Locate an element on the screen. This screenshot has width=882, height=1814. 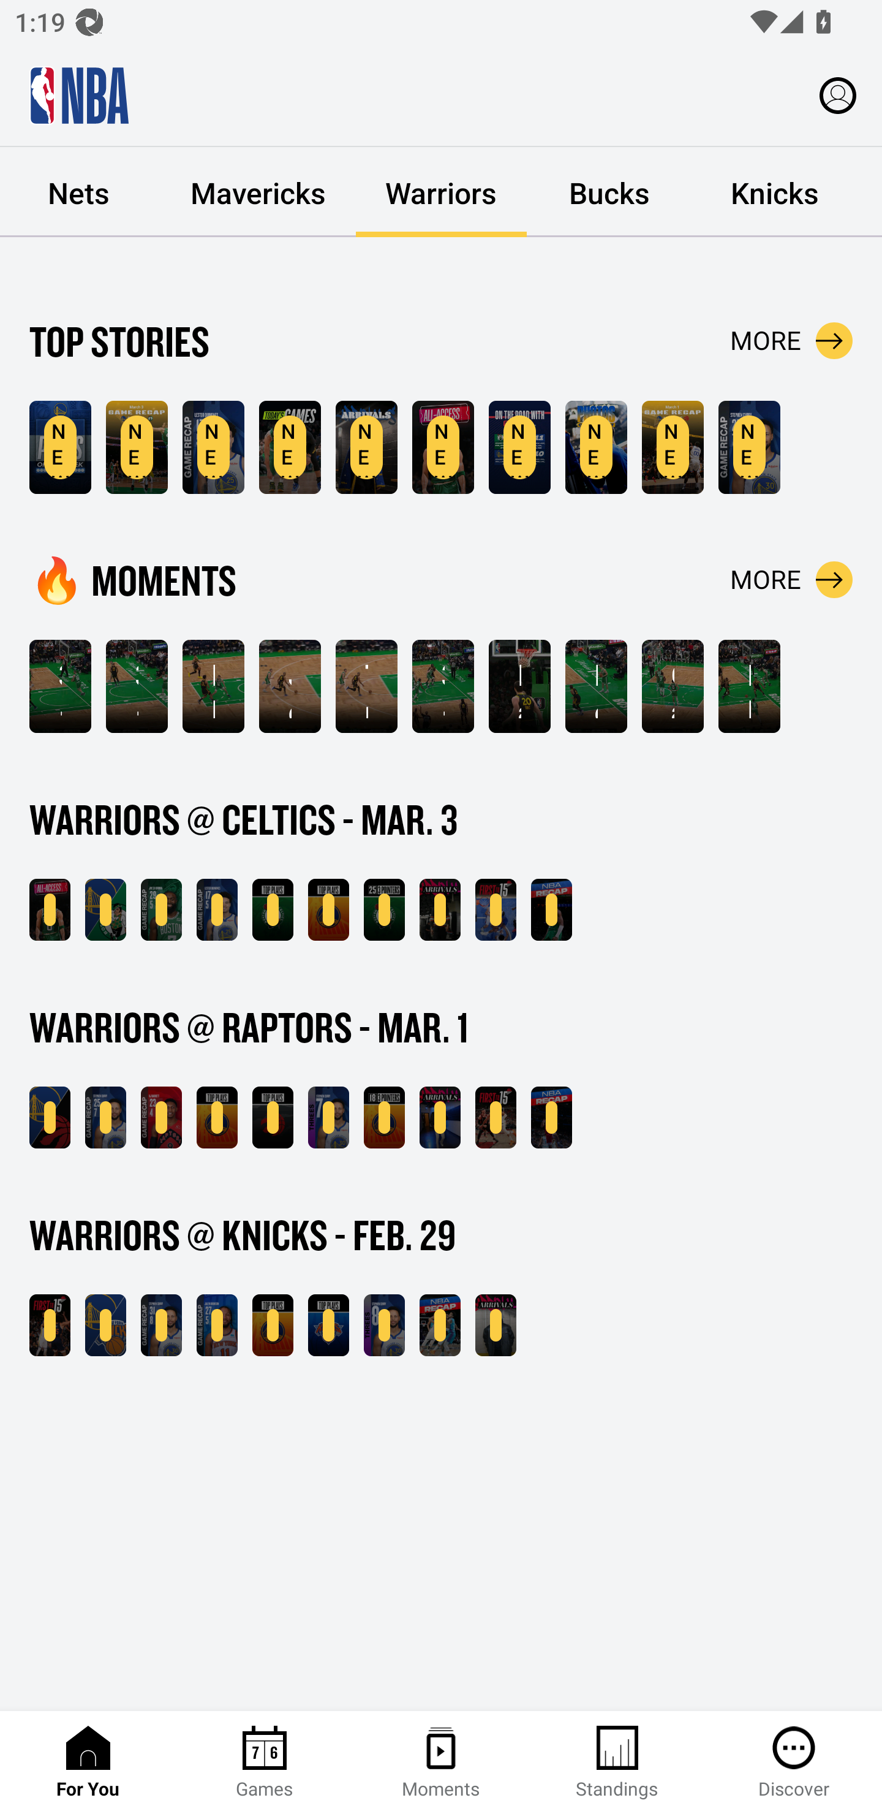
Discover is located at coordinates (794, 1763).